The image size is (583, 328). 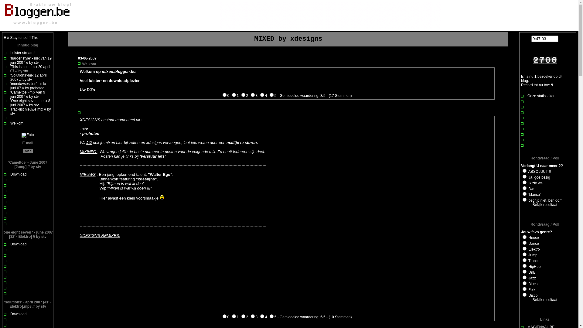 I want to click on Download, so click(x=18, y=244).